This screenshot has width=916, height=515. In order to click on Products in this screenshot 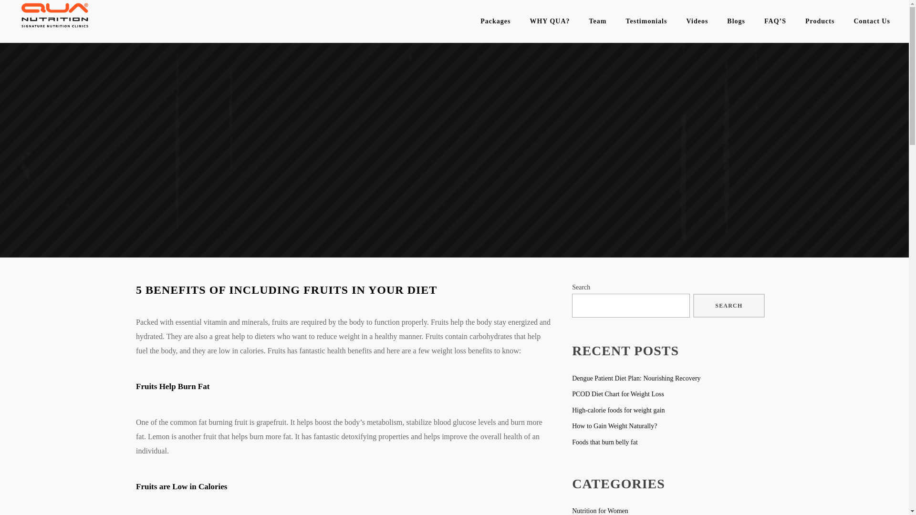, I will do `click(820, 21)`.